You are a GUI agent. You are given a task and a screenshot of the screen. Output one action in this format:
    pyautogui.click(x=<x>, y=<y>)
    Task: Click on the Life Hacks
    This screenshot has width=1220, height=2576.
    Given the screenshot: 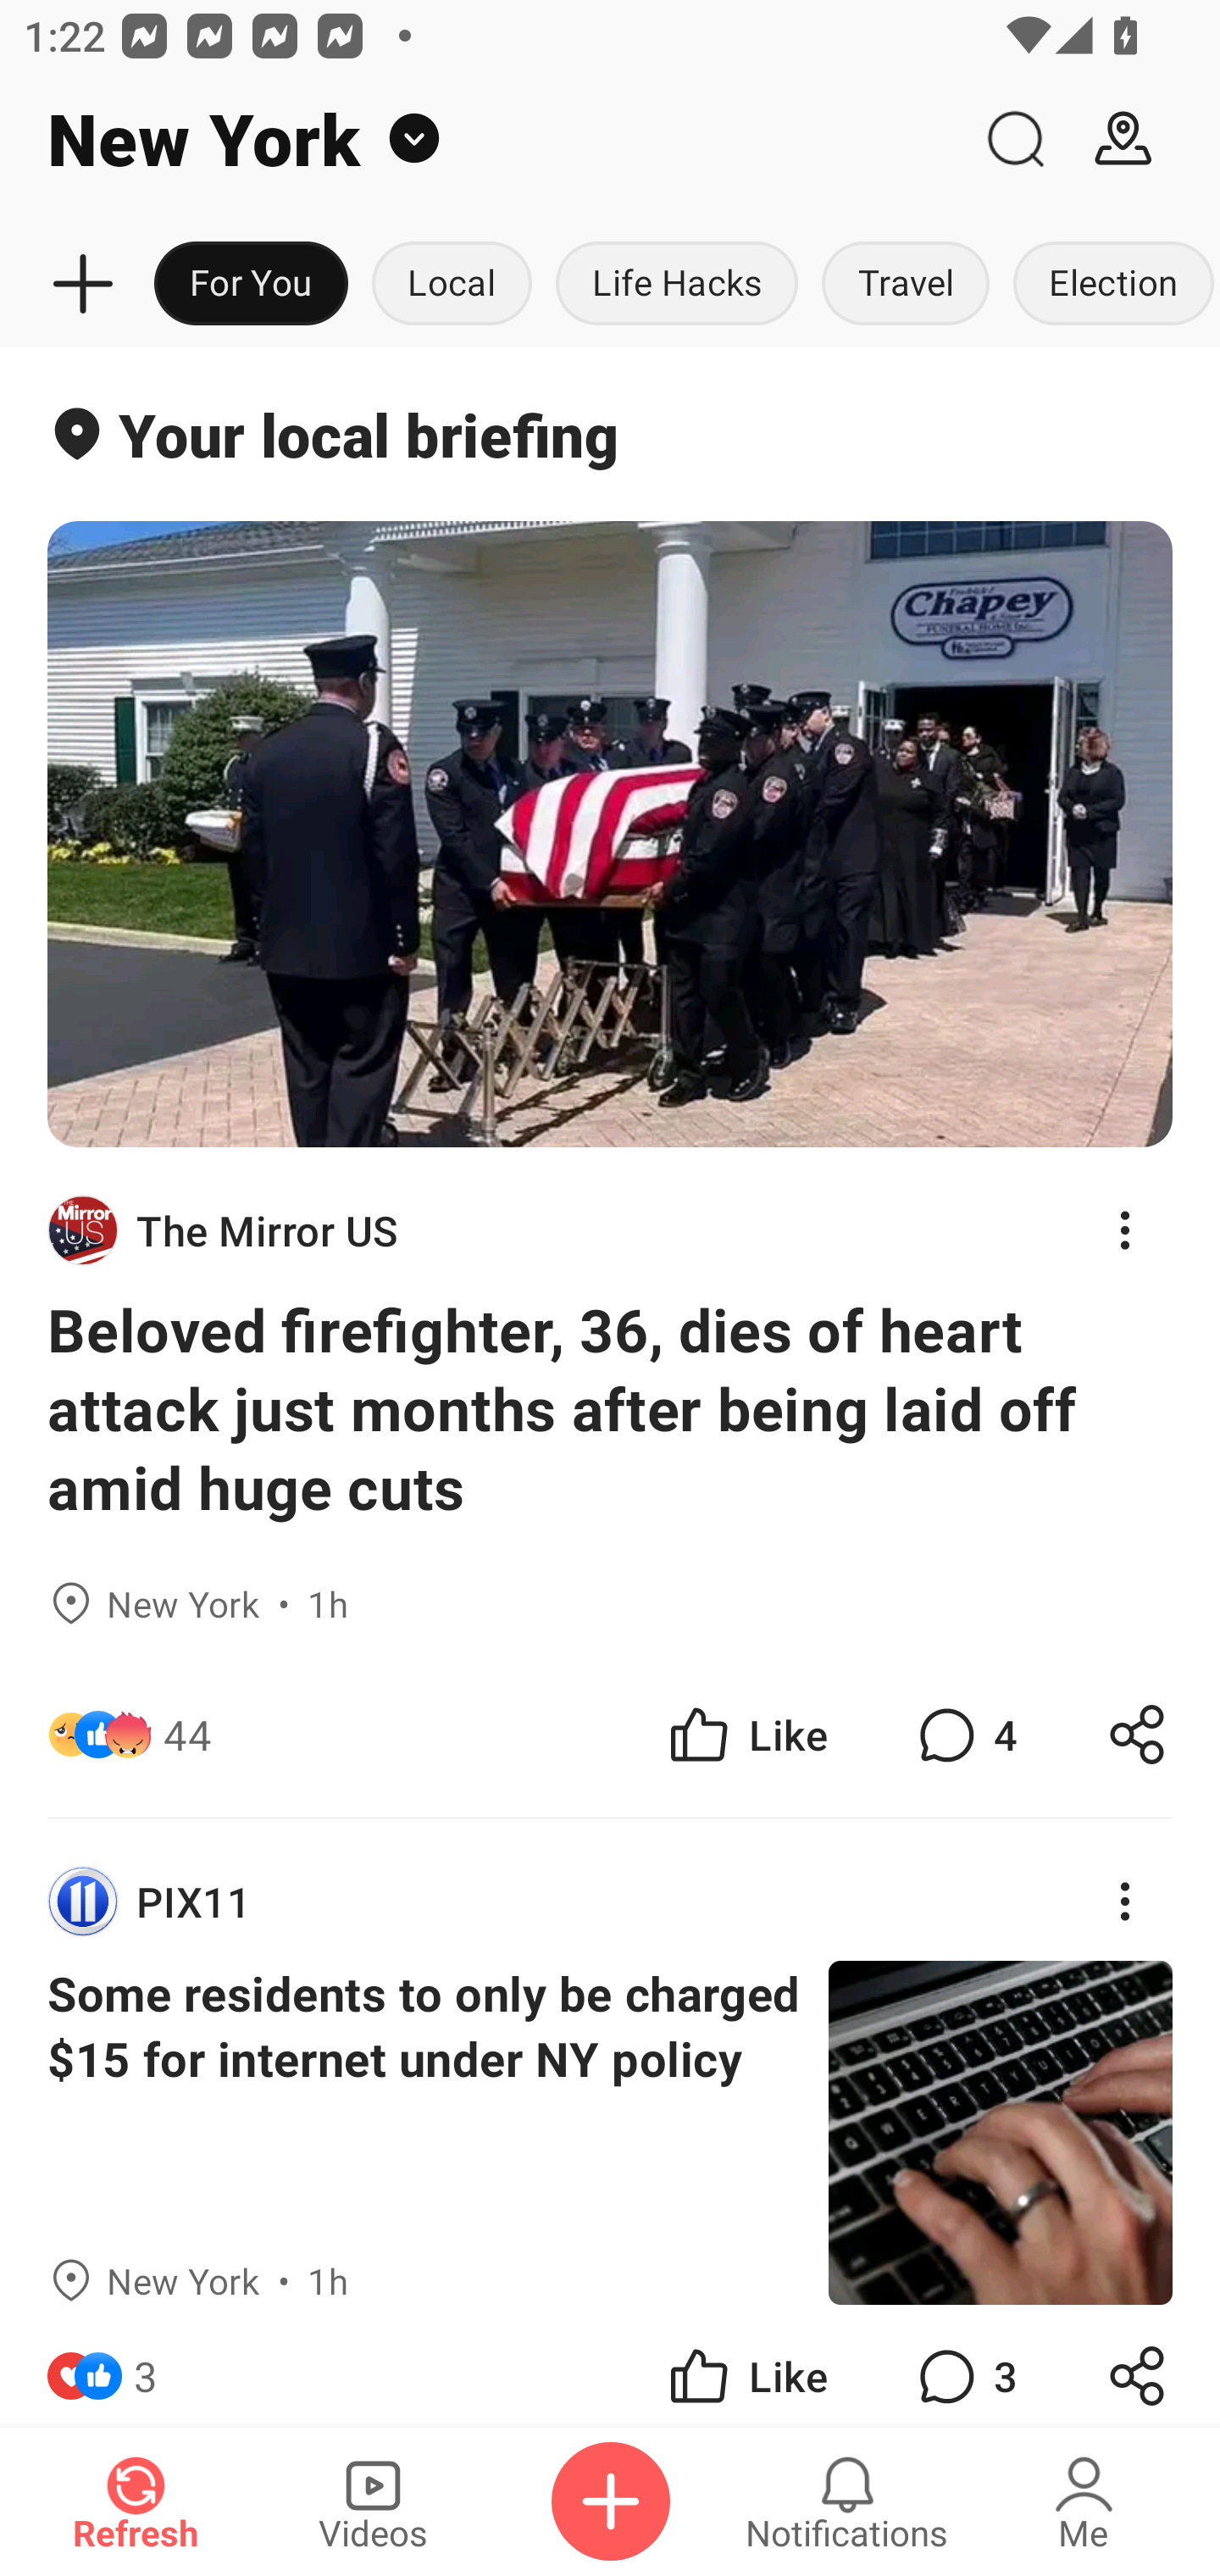 What is the action you would take?
    pyautogui.click(x=677, y=285)
    